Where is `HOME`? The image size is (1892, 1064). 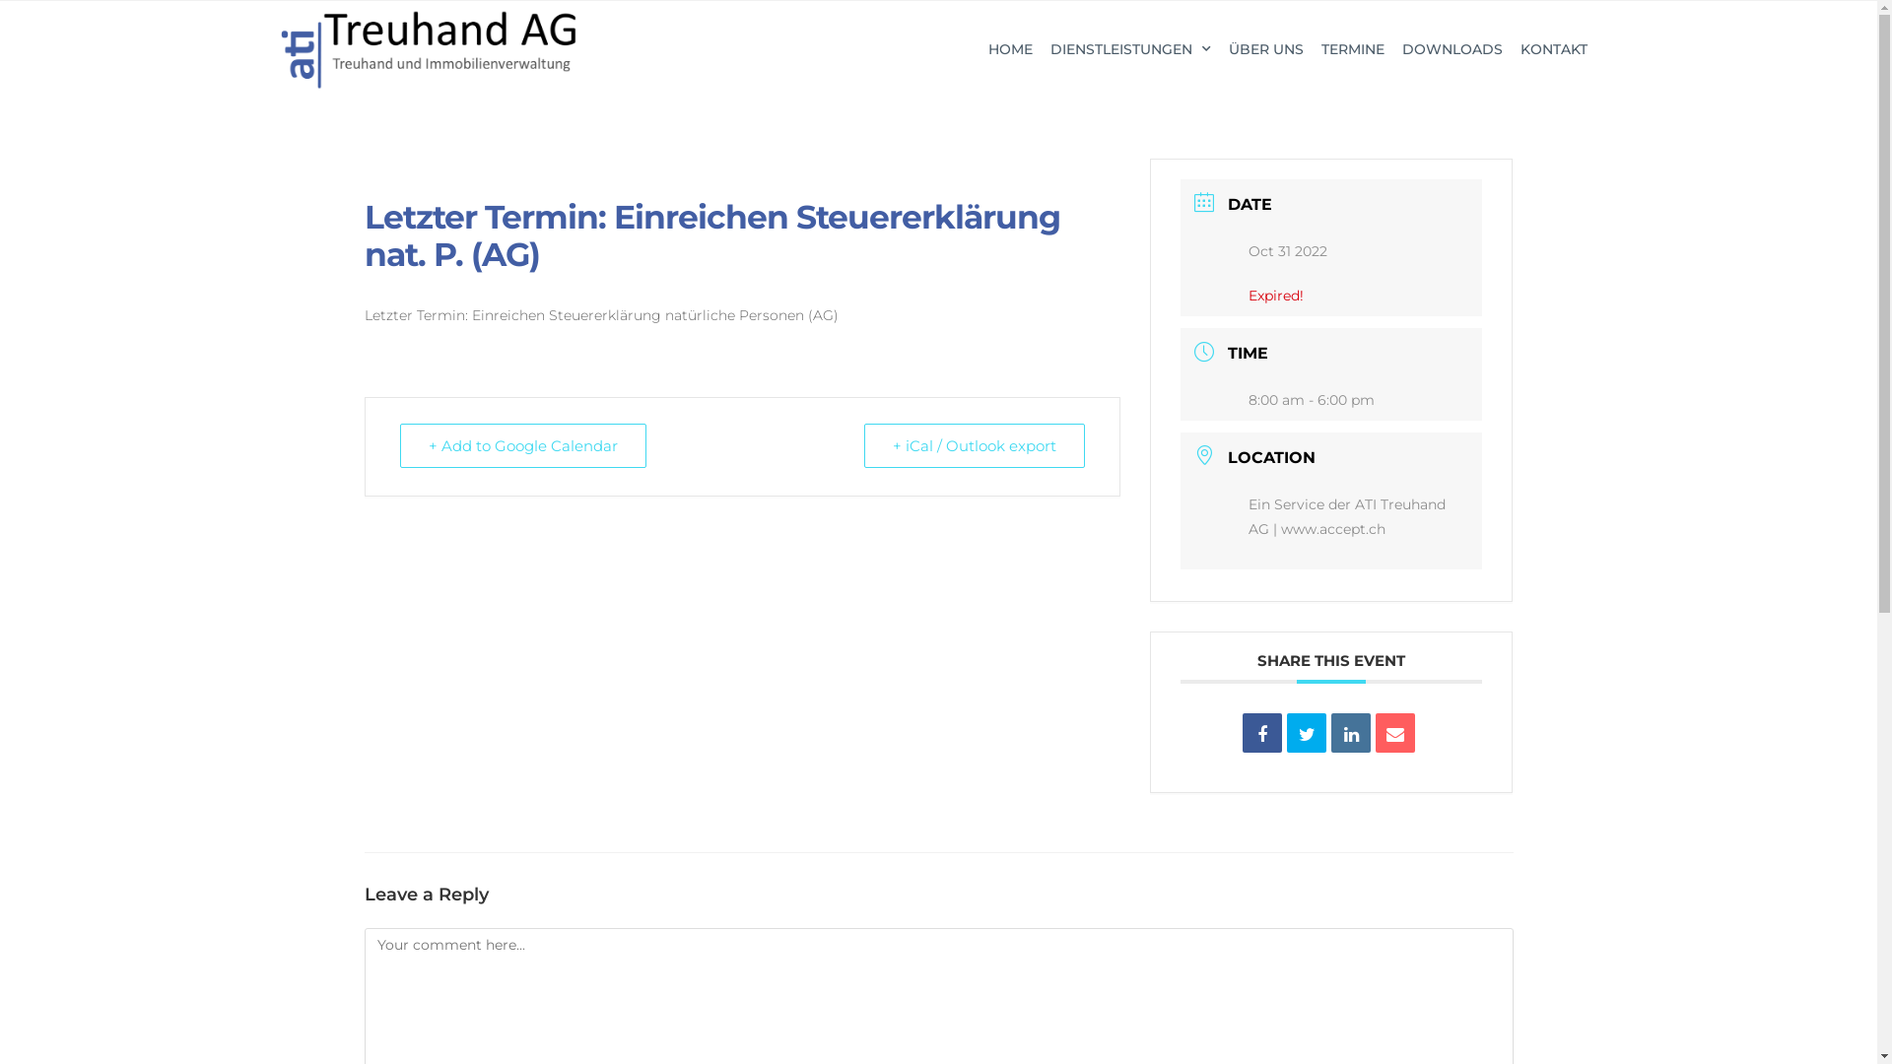
HOME is located at coordinates (1011, 49).